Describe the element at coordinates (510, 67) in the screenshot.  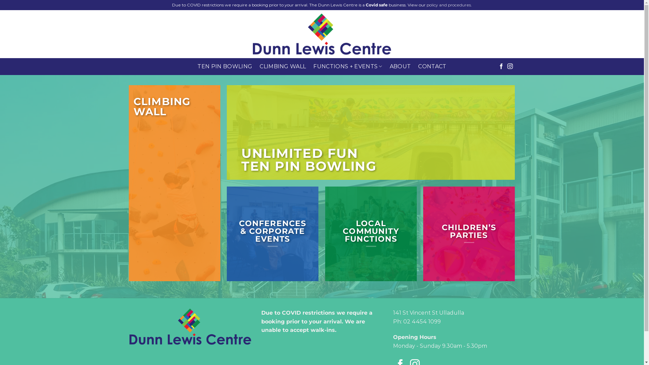
I see `Follow on Instagram` at that location.